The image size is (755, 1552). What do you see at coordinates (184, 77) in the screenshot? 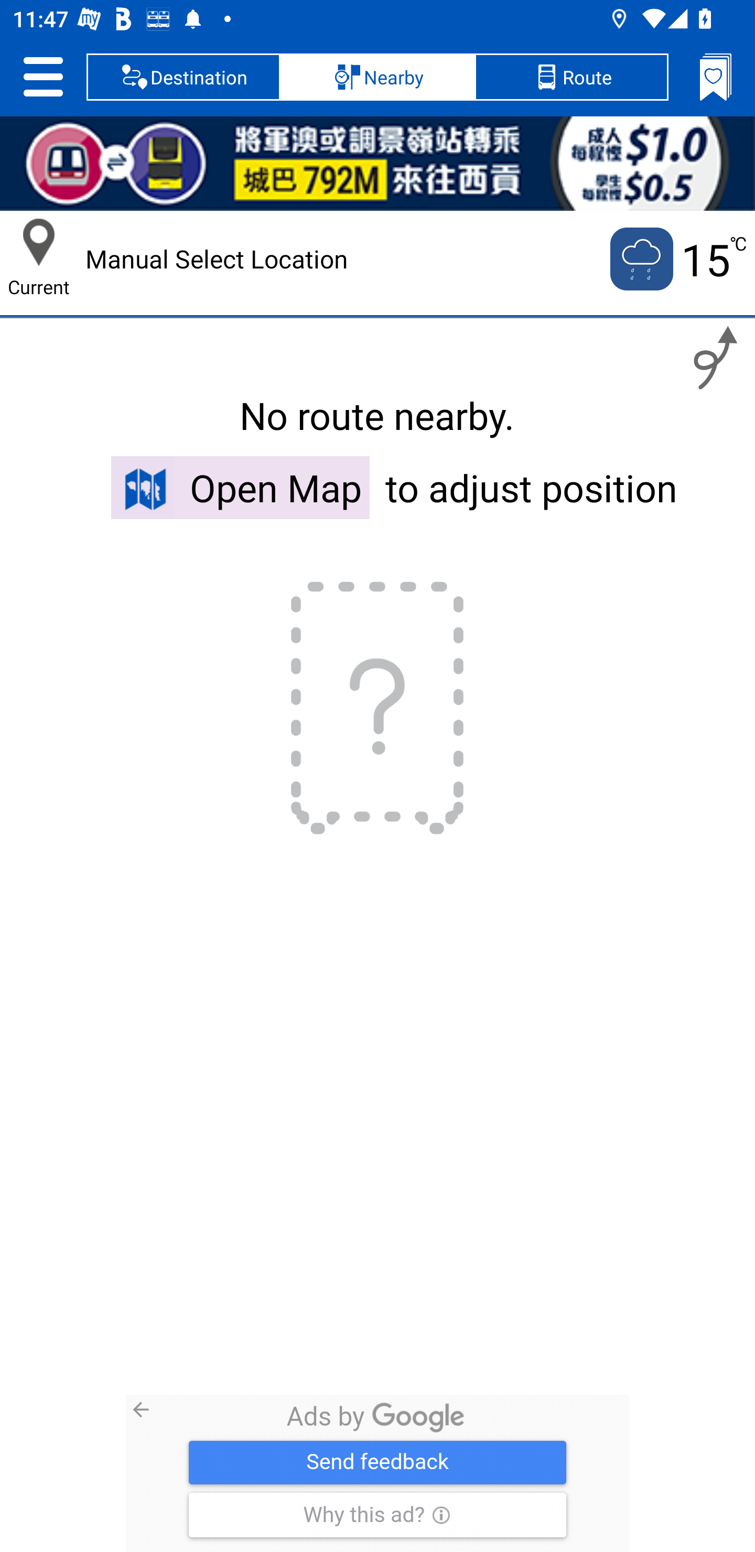
I see `Destination` at bounding box center [184, 77].